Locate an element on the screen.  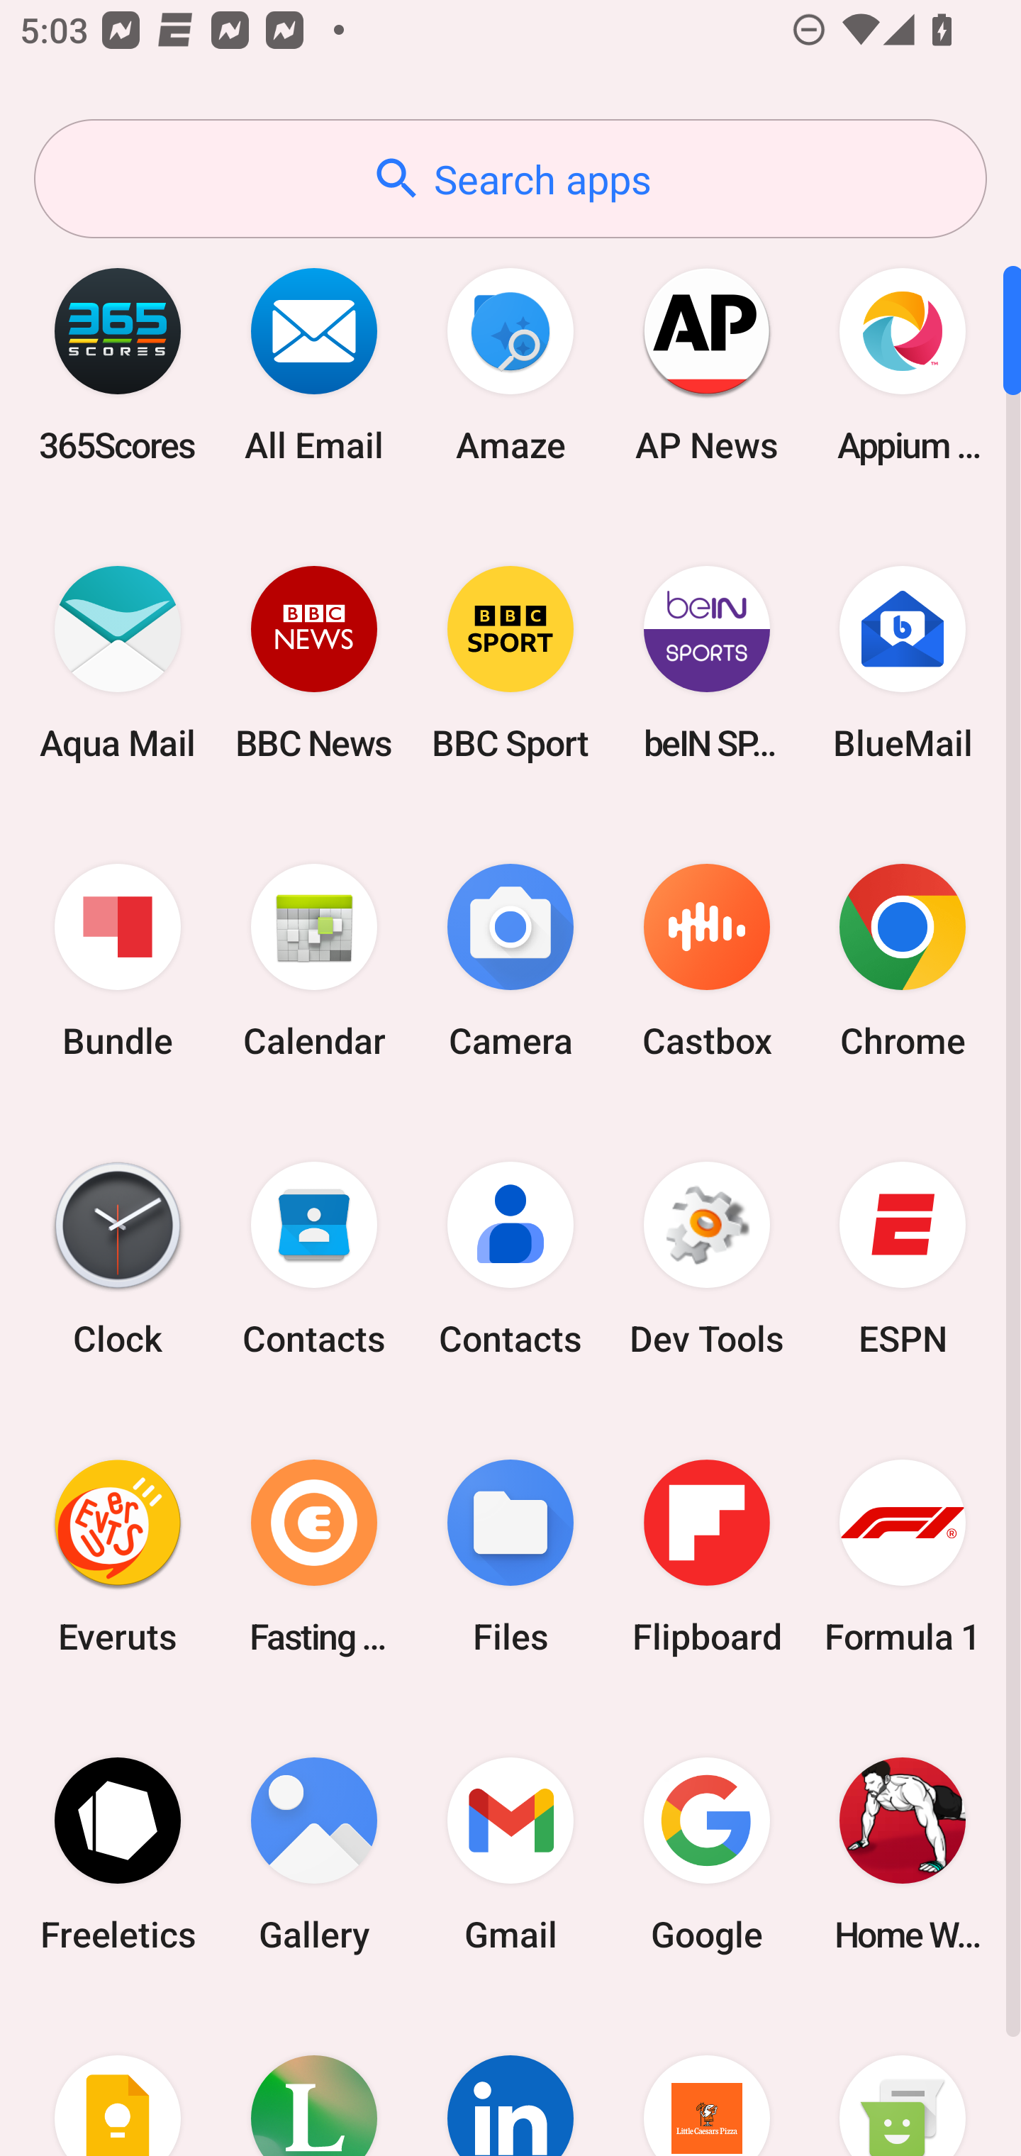
Camera is located at coordinates (510, 962).